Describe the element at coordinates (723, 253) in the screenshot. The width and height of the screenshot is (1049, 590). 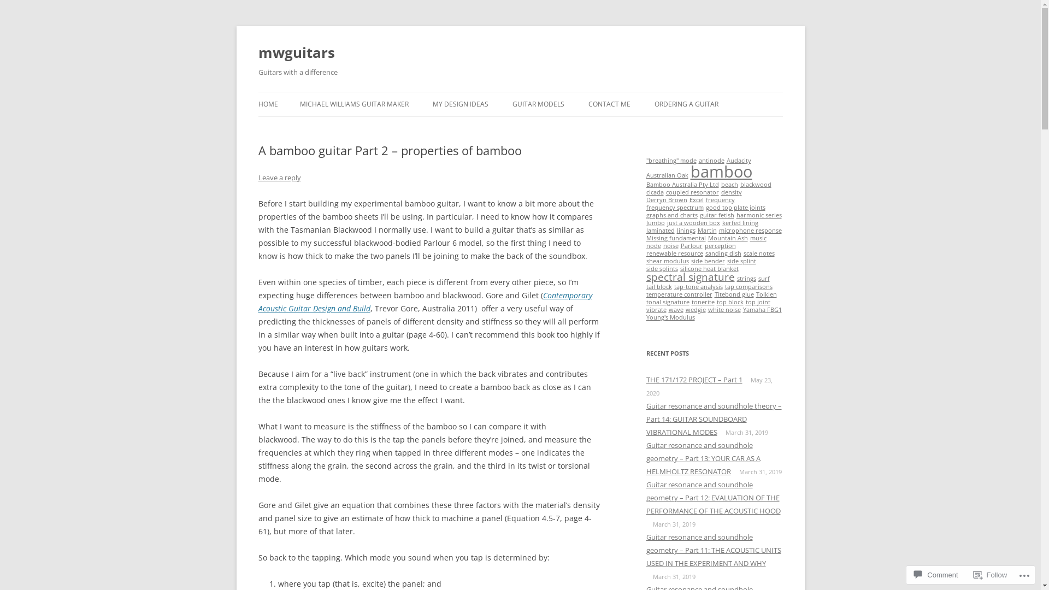
I see `sanding dish` at that location.